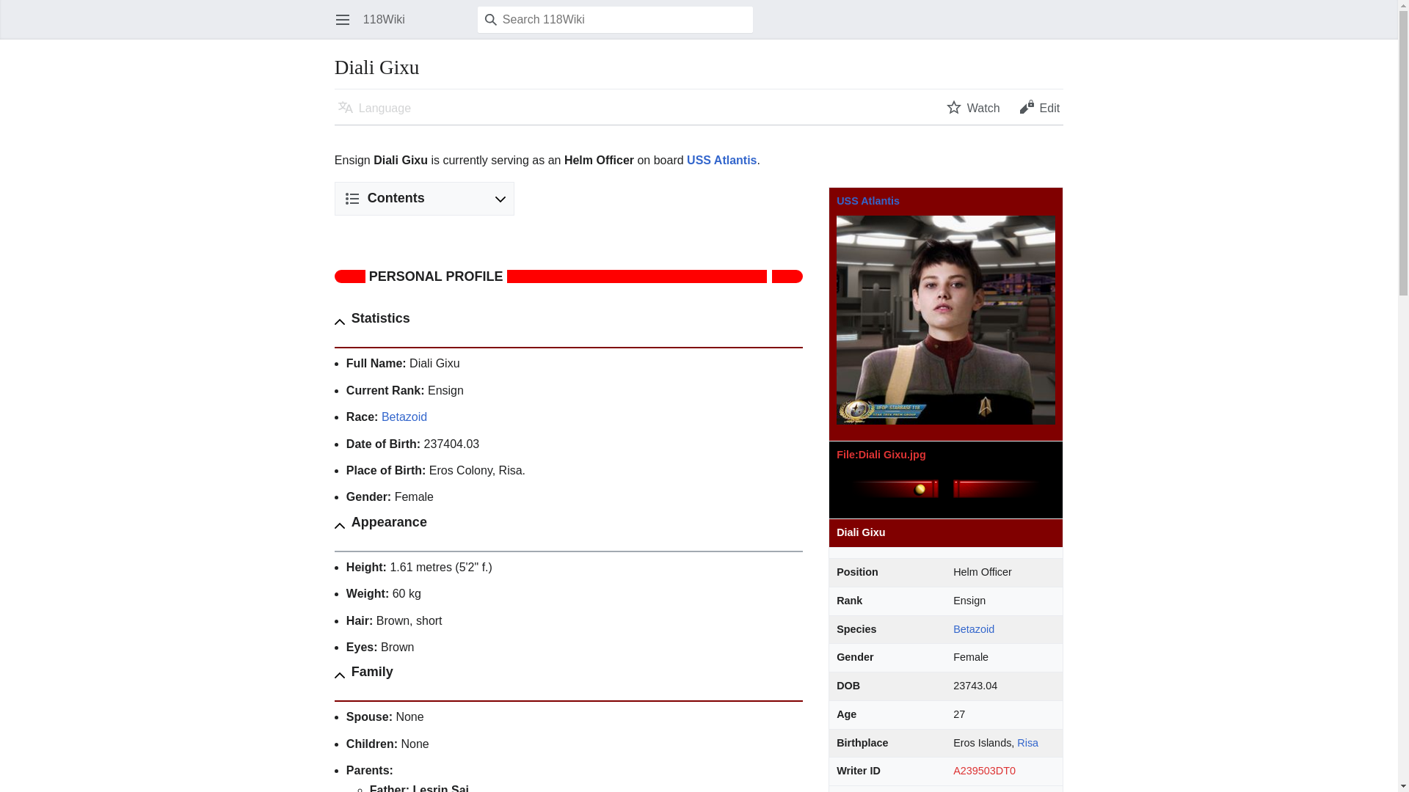 This screenshot has width=1409, height=792. I want to click on Risa, so click(1027, 742).